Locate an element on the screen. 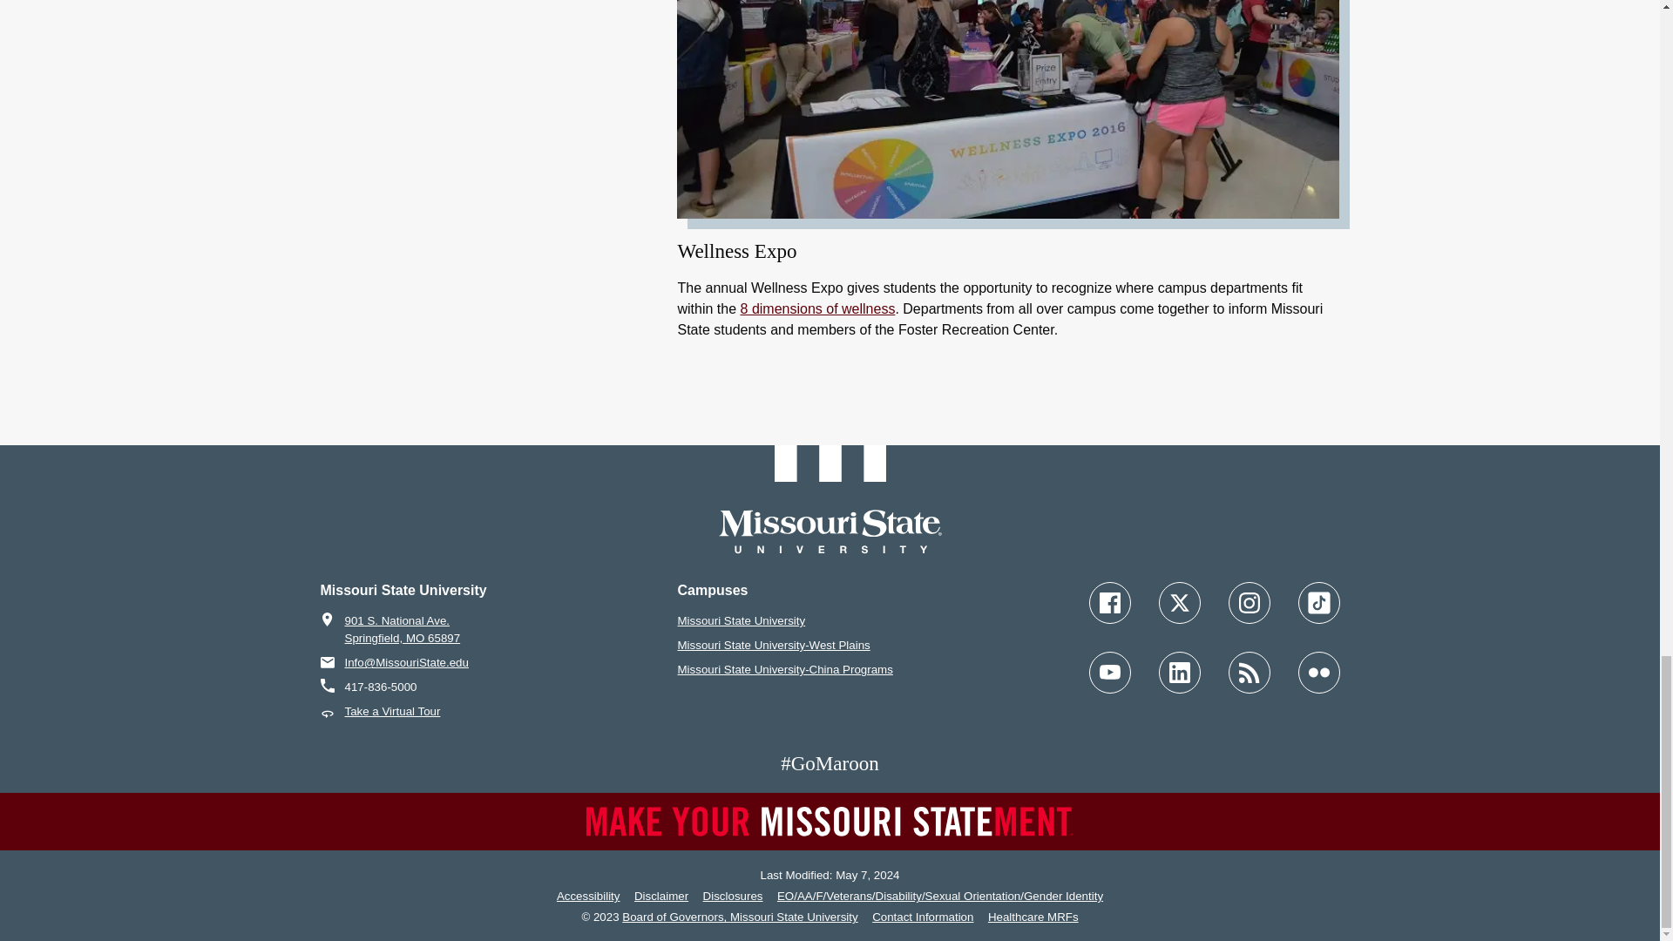 The height and width of the screenshot is (941, 1673). Follow Missouri State Blogs is located at coordinates (1249, 673).